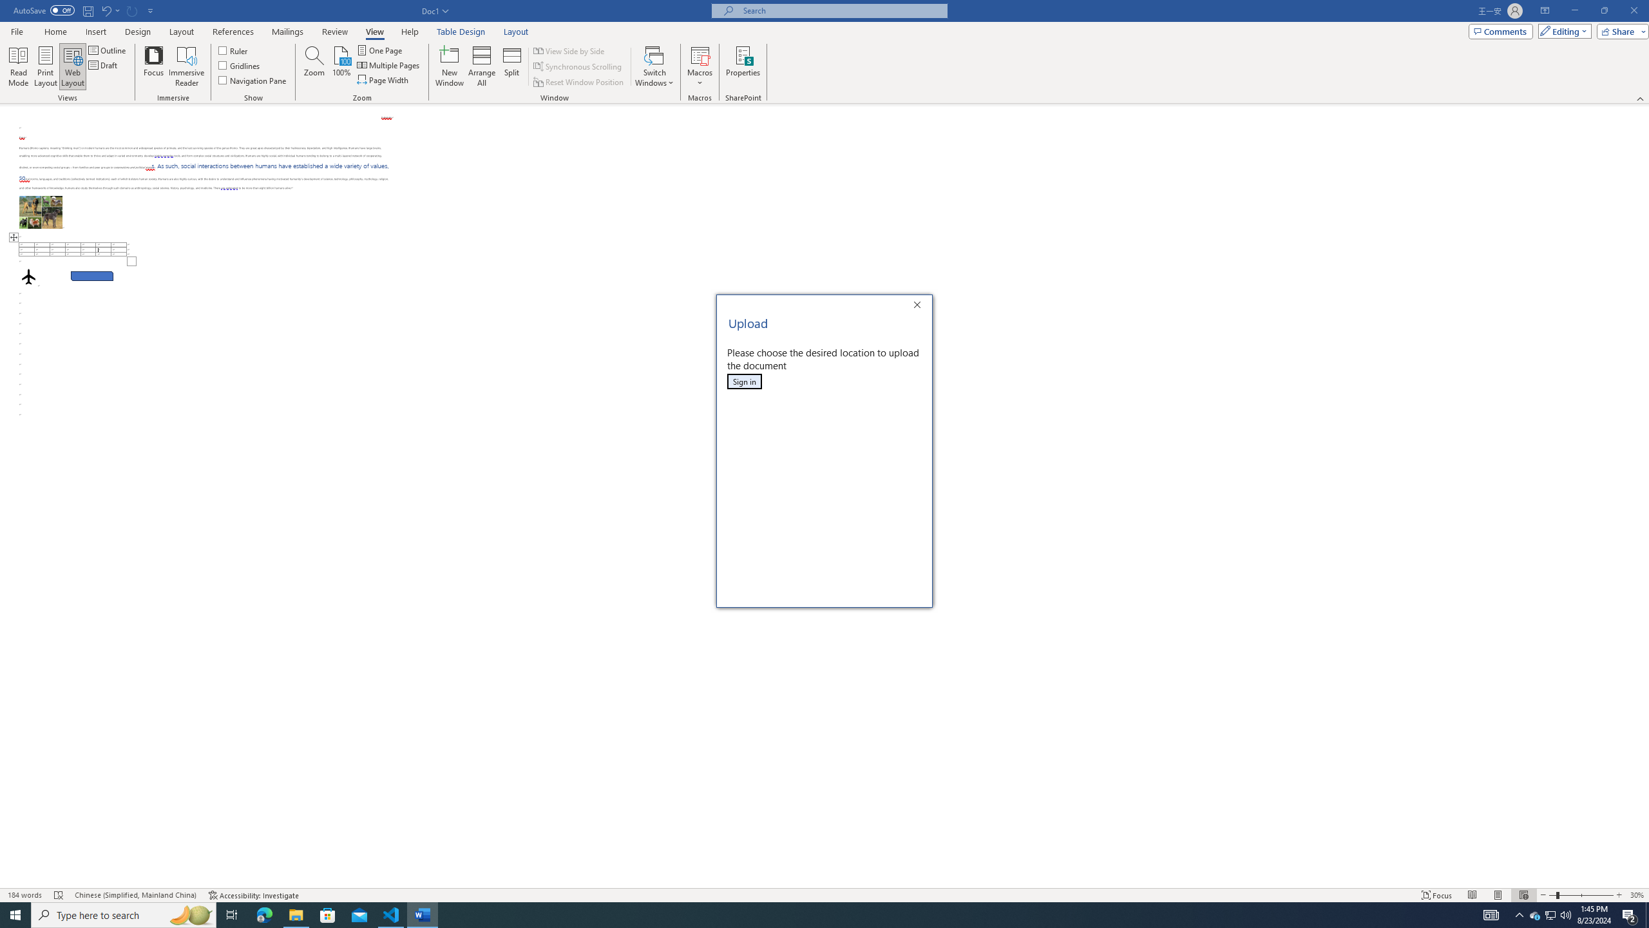 The image size is (1649, 928). What do you see at coordinates (1620, 895) in the screenshot?
I see `Zoom In` at bounding box center [1620, 895].